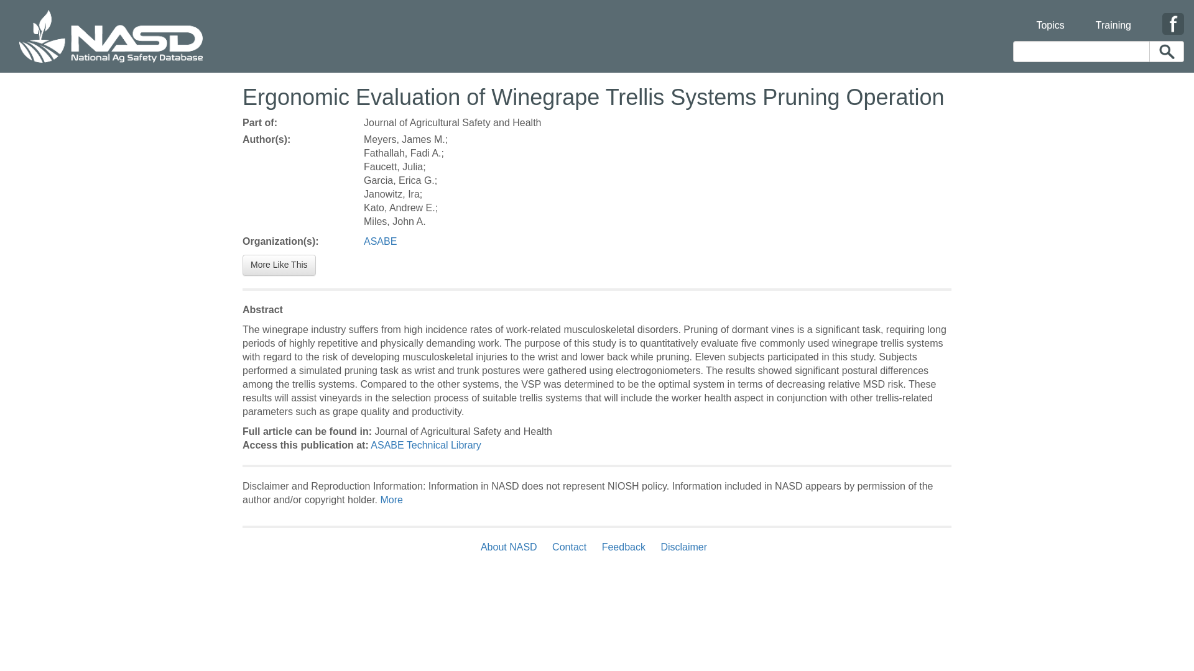 The height and width of the screenshot is (671, 1194). What do you see at coordinates (1050, 17) in the screenshot?
I see `Topics` at bounding box center [1050, 17].